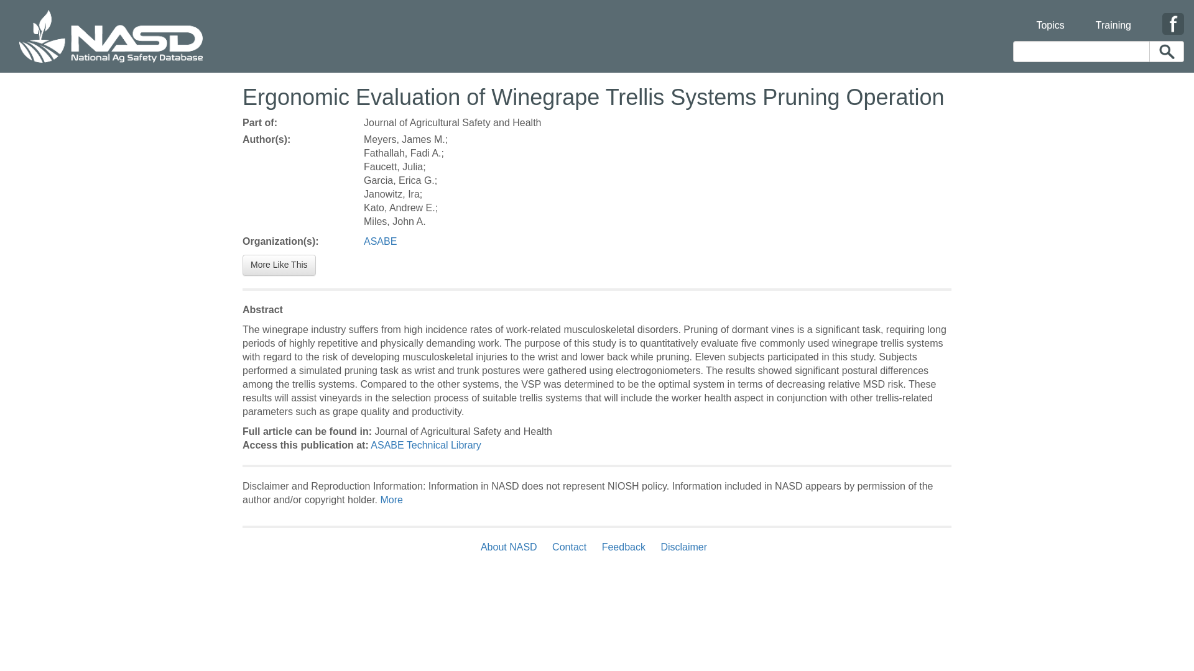 The height and width of the screenshot is (671, 1194). What do you see at coordinates (1050, 17) in the screenshot?
I see `Topics` at bounding box center [1050, 17].